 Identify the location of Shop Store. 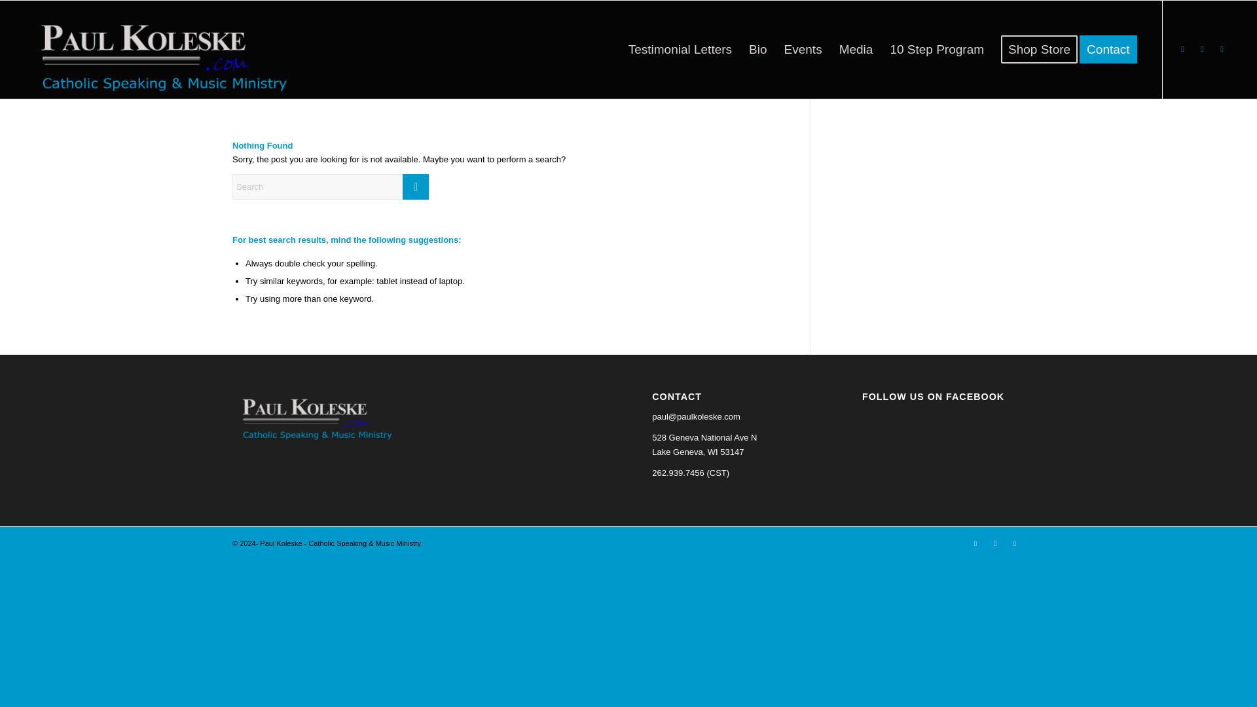
(1039, 50).